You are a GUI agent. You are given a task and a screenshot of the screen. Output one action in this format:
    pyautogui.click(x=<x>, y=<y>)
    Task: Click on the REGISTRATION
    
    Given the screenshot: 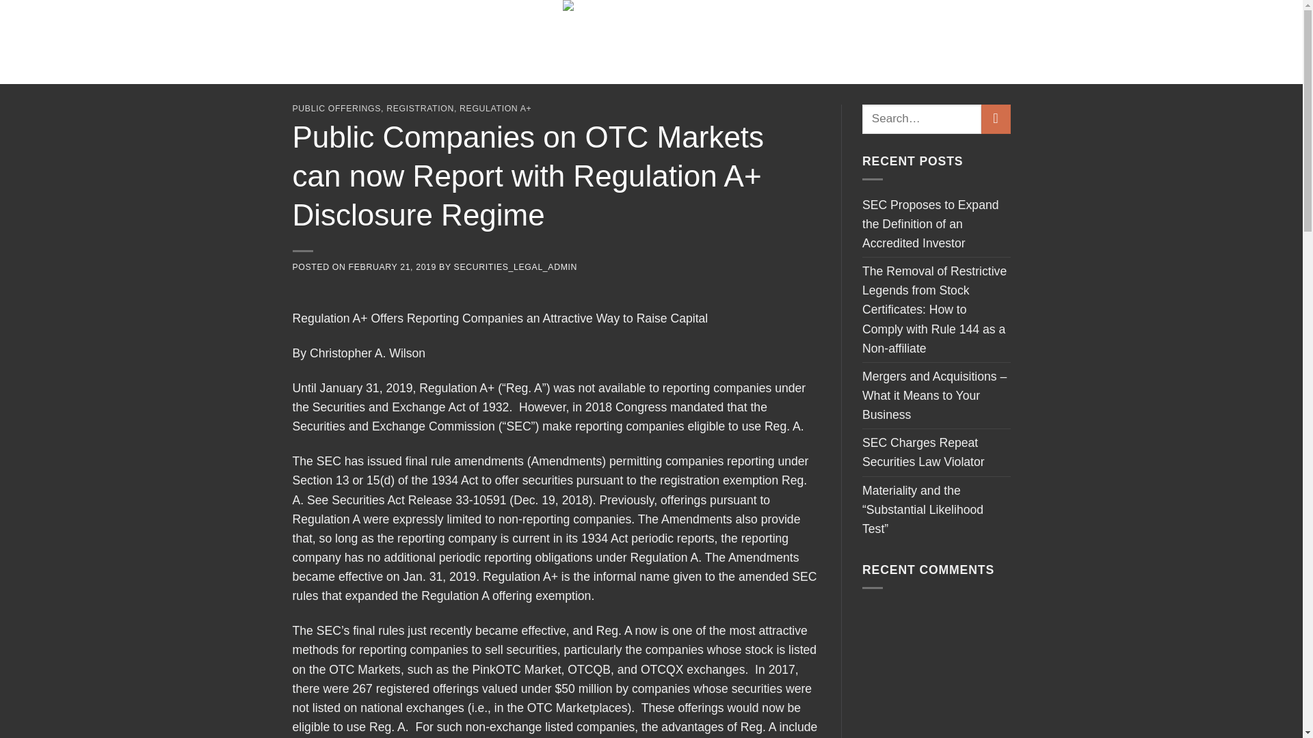 What is the action you would take?
    pyautogui.click(x=420, y=109)
    